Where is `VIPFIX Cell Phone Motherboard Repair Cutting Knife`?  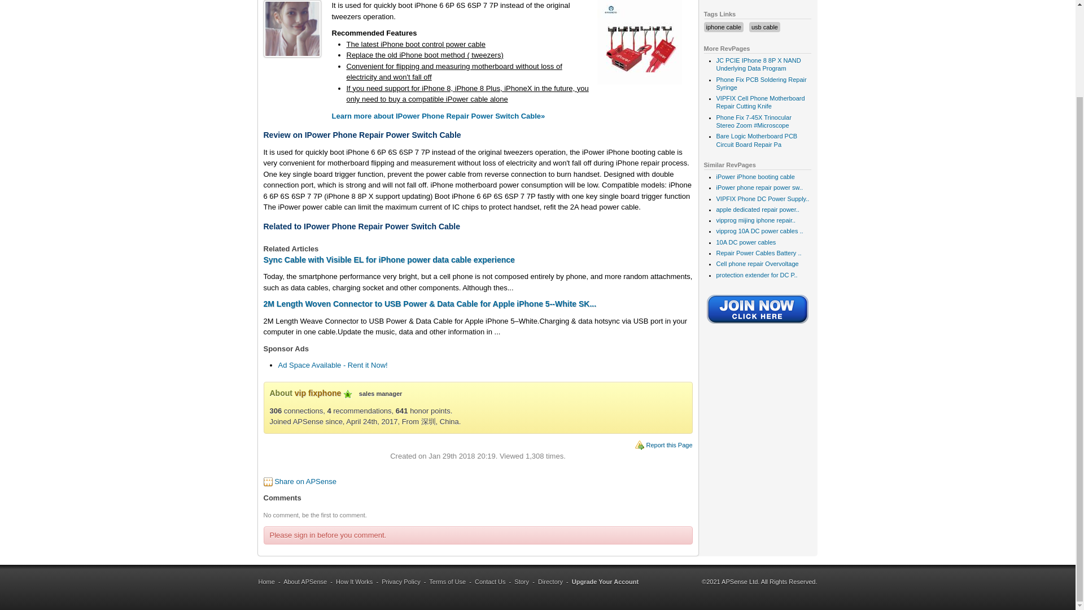
VIPFIX Cell Phone Motherboard Repair Cutting Knife is located at coordinates (760, 102).